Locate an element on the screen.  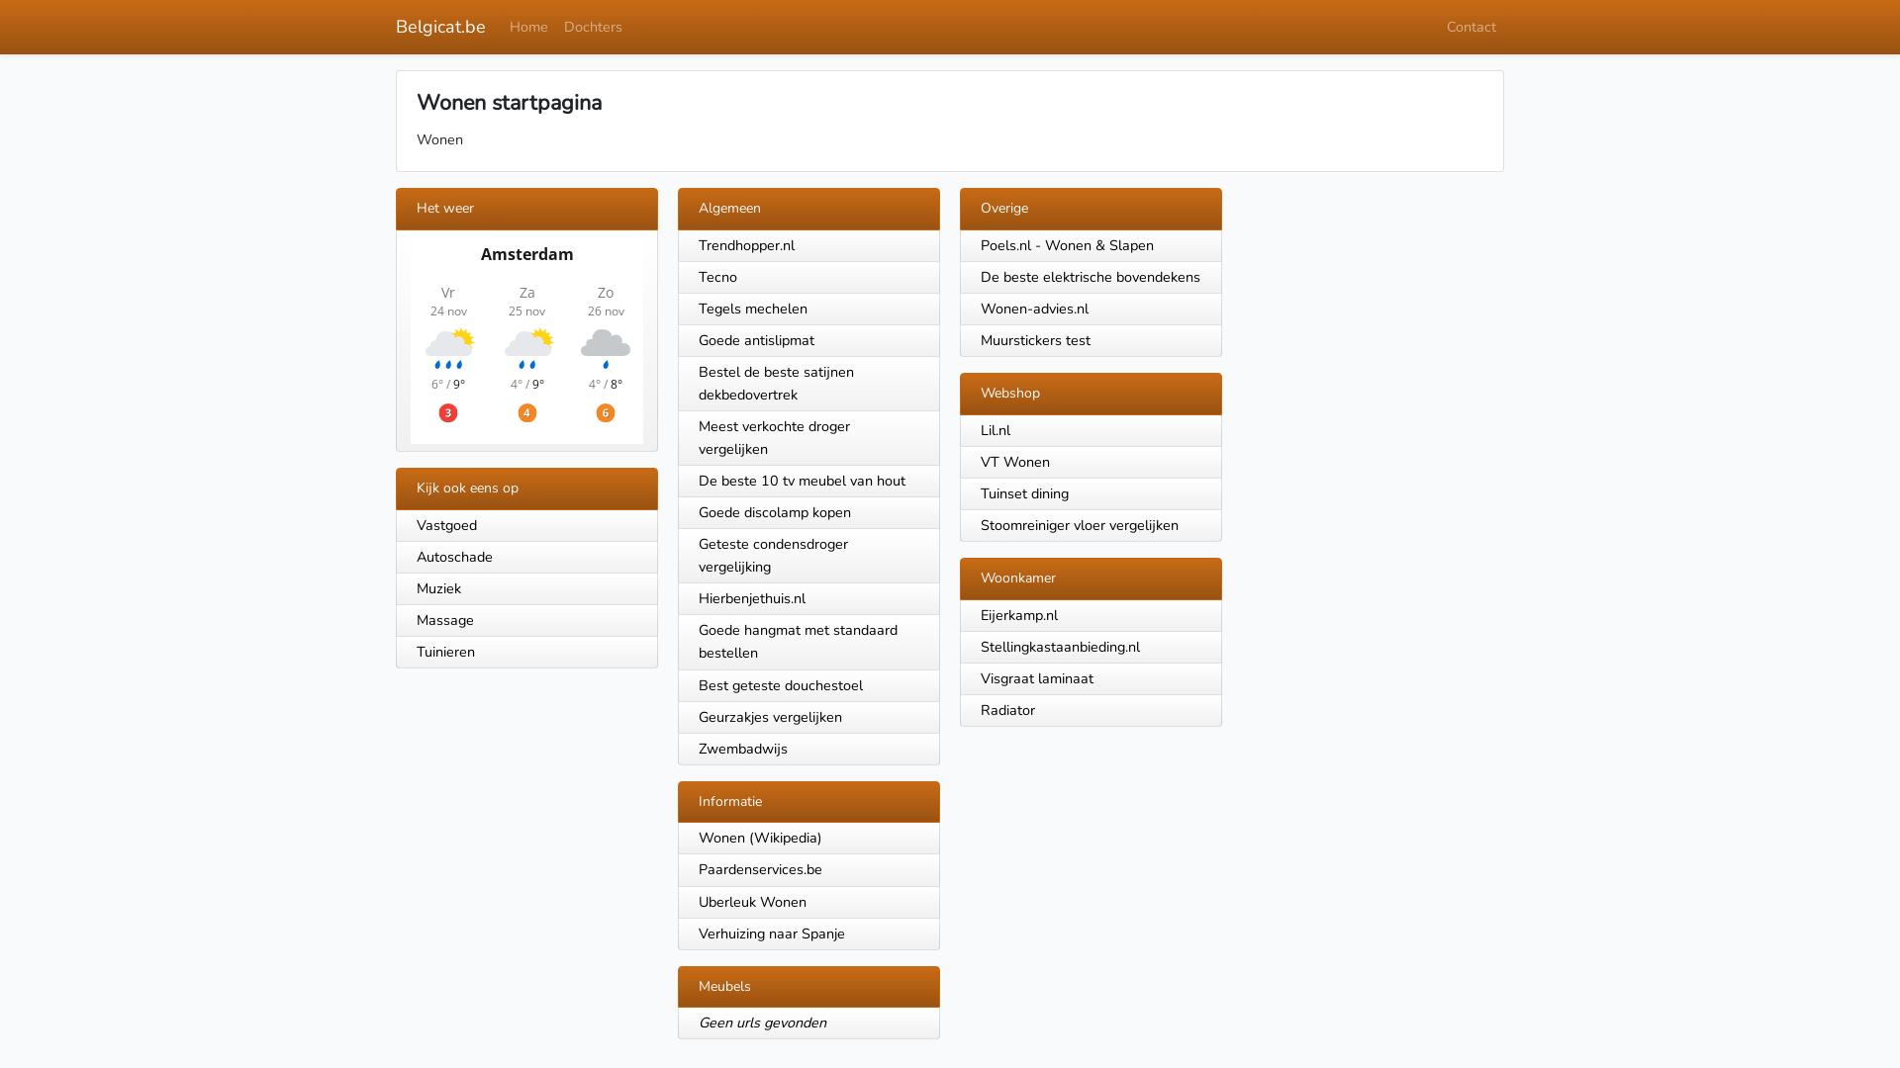
Home is located at coordinates (528, 28).